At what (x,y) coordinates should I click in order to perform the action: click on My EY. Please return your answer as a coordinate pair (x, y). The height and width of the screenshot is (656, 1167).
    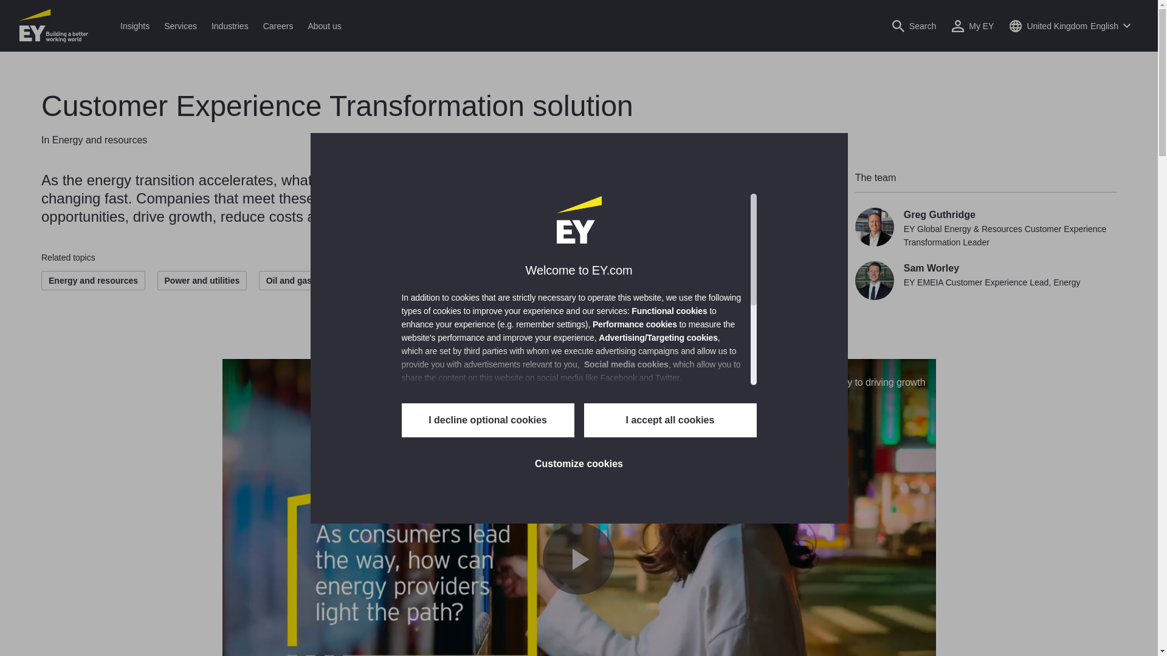
    Looking at the image, I should click on (972, 26).